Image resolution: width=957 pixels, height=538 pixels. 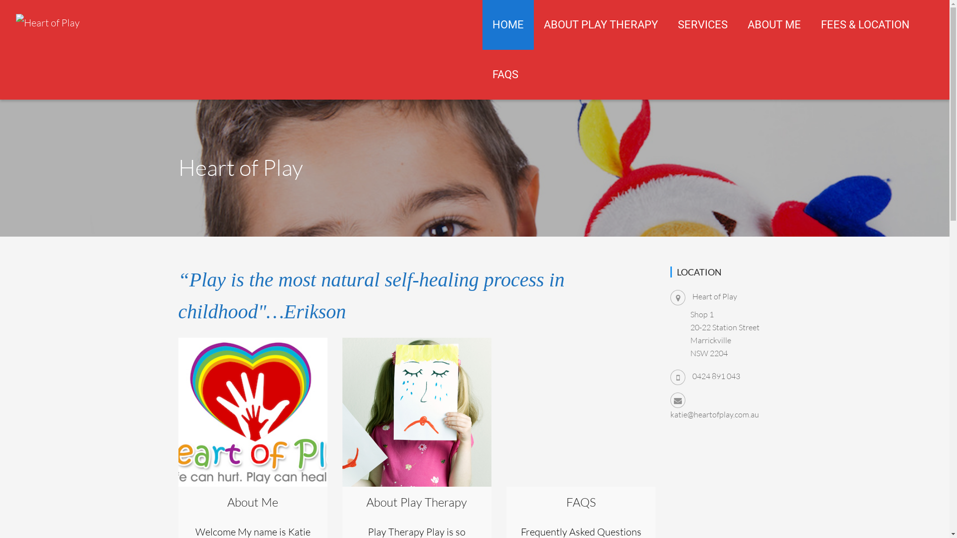 I want to click on ABOUT PLAY THERAPY, so click(x=600, y=25).